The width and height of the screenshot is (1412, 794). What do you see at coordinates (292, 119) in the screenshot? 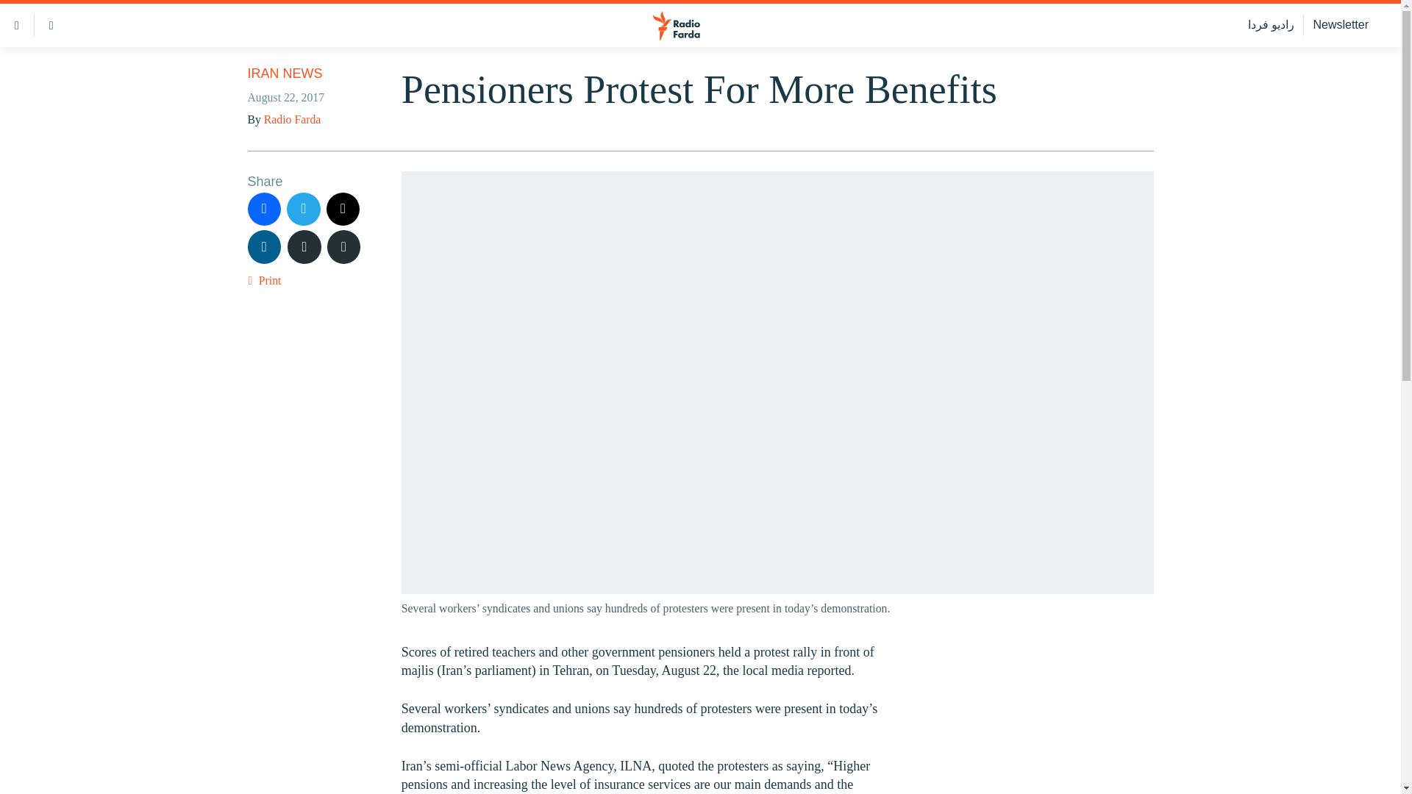
I see `Radio Farda` at bounding box center [292, 119].